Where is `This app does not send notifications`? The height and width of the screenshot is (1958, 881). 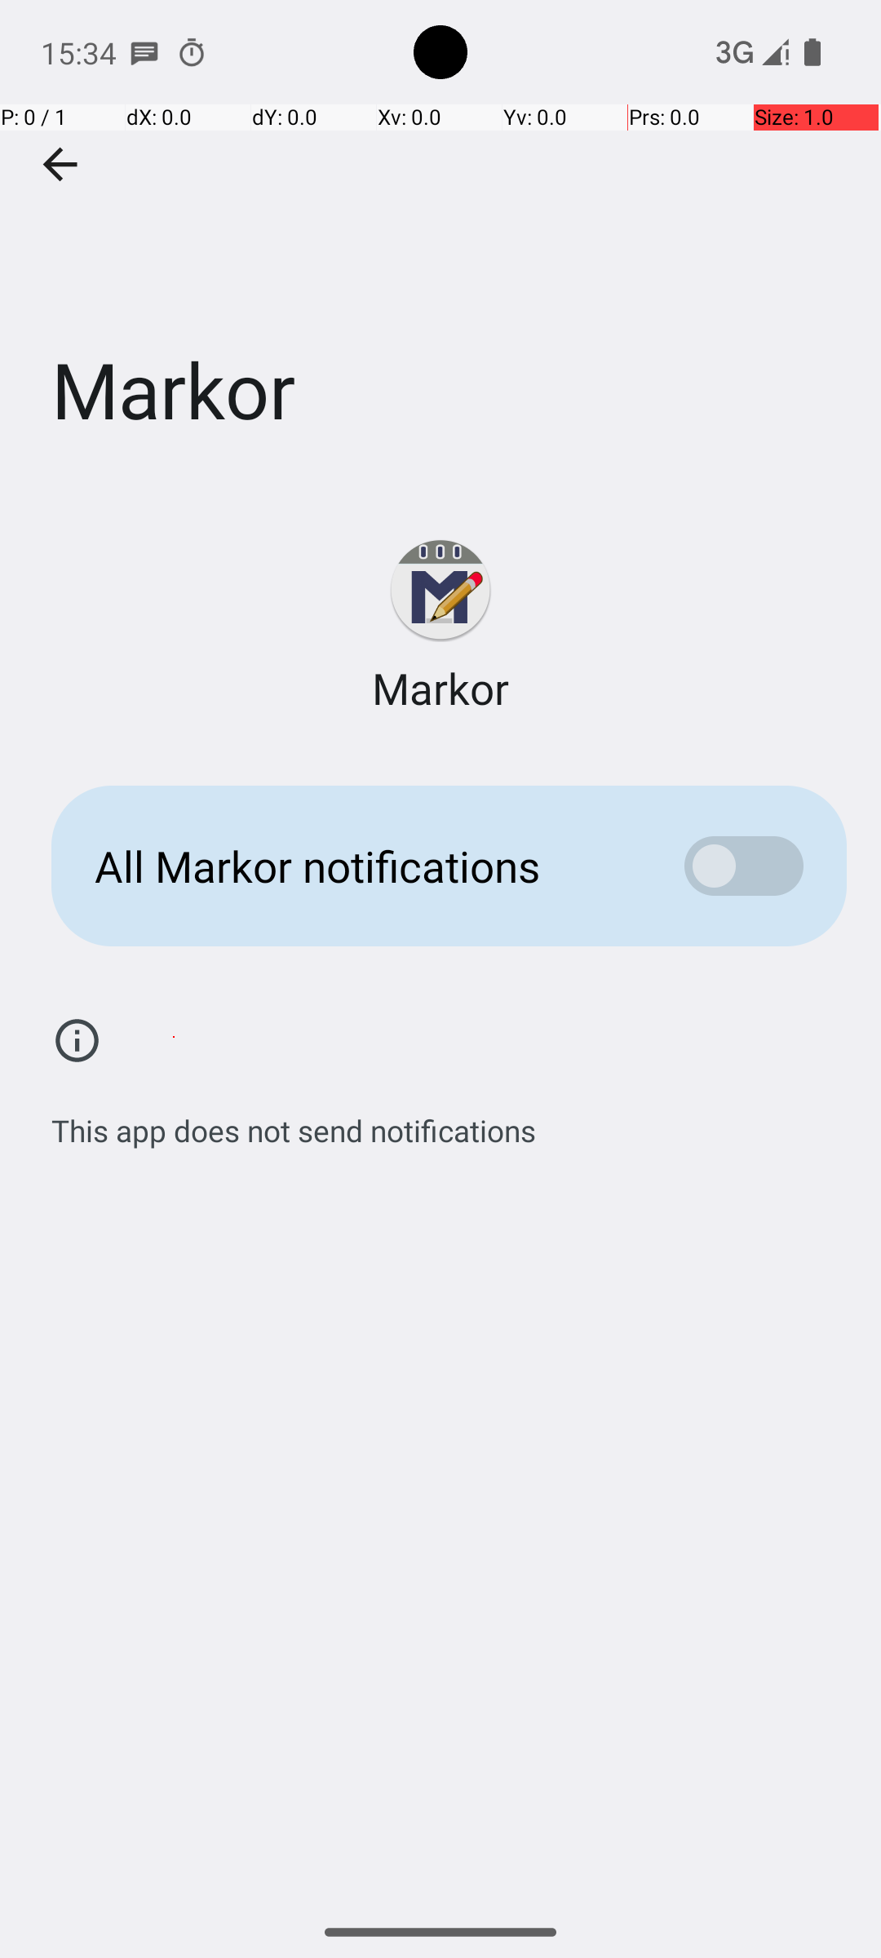
This app does not send notifications is located at coordinates (294, 1122).